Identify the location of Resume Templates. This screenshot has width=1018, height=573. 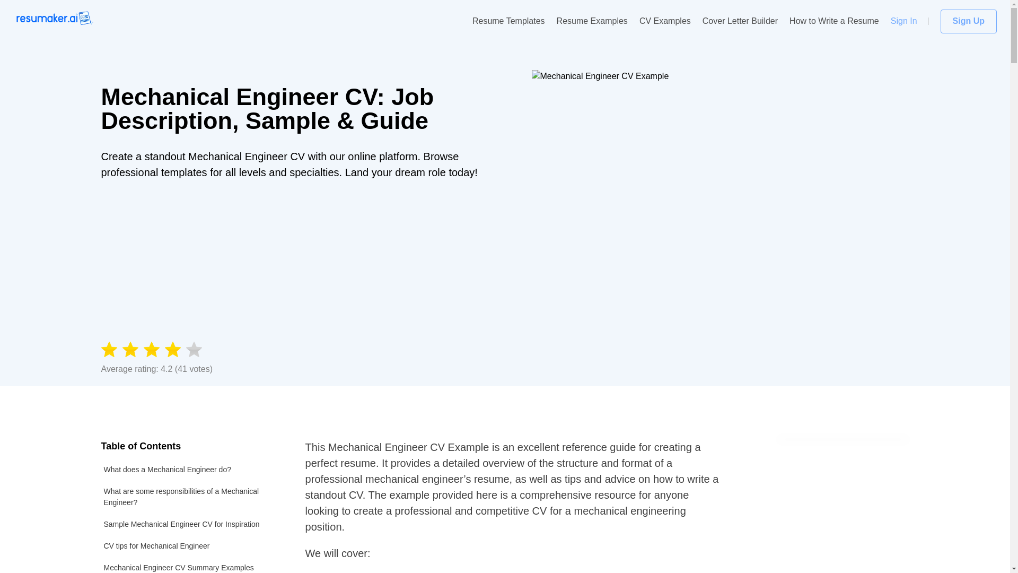
(508, 21).